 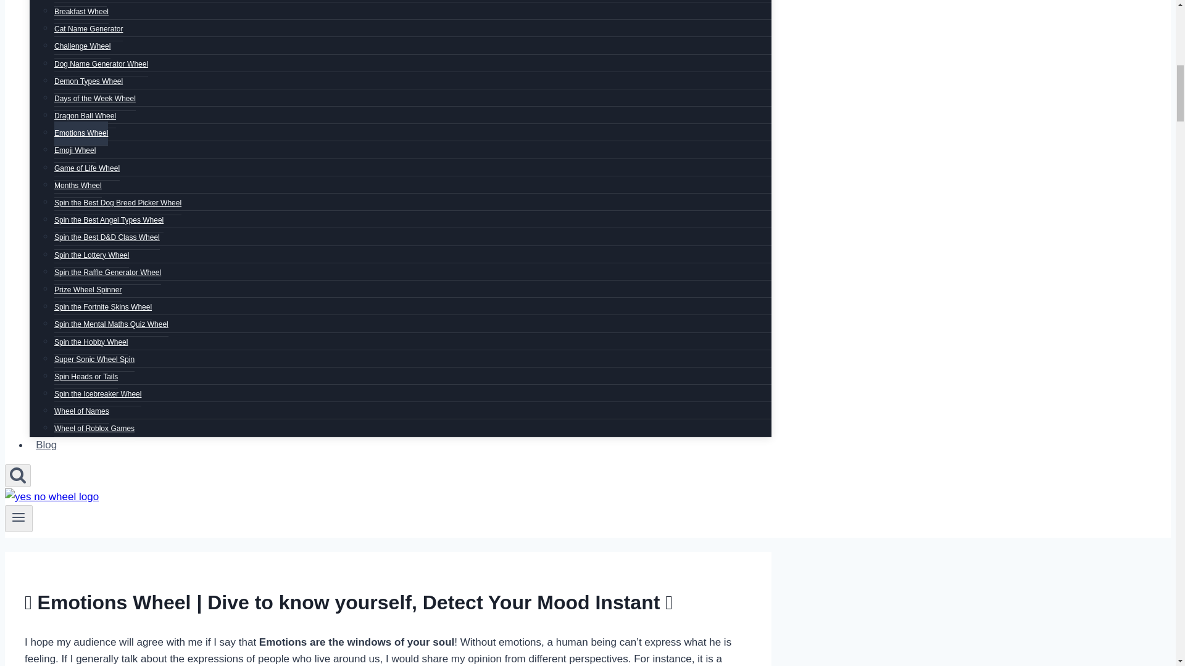 I want to click on Search, so click(x=17, y=475).